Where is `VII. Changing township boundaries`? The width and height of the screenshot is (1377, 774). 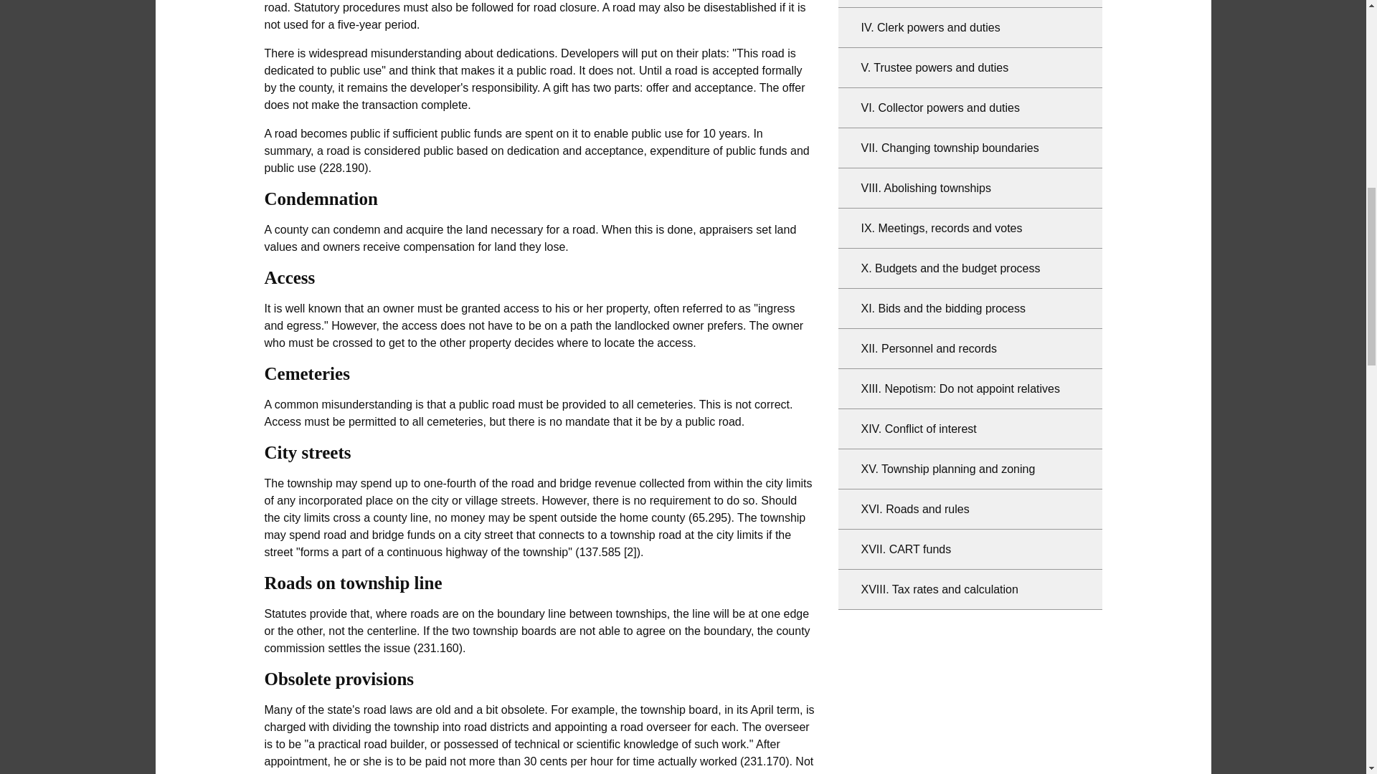
VII. Changing township boundaries is located at coordinates (970, 148).